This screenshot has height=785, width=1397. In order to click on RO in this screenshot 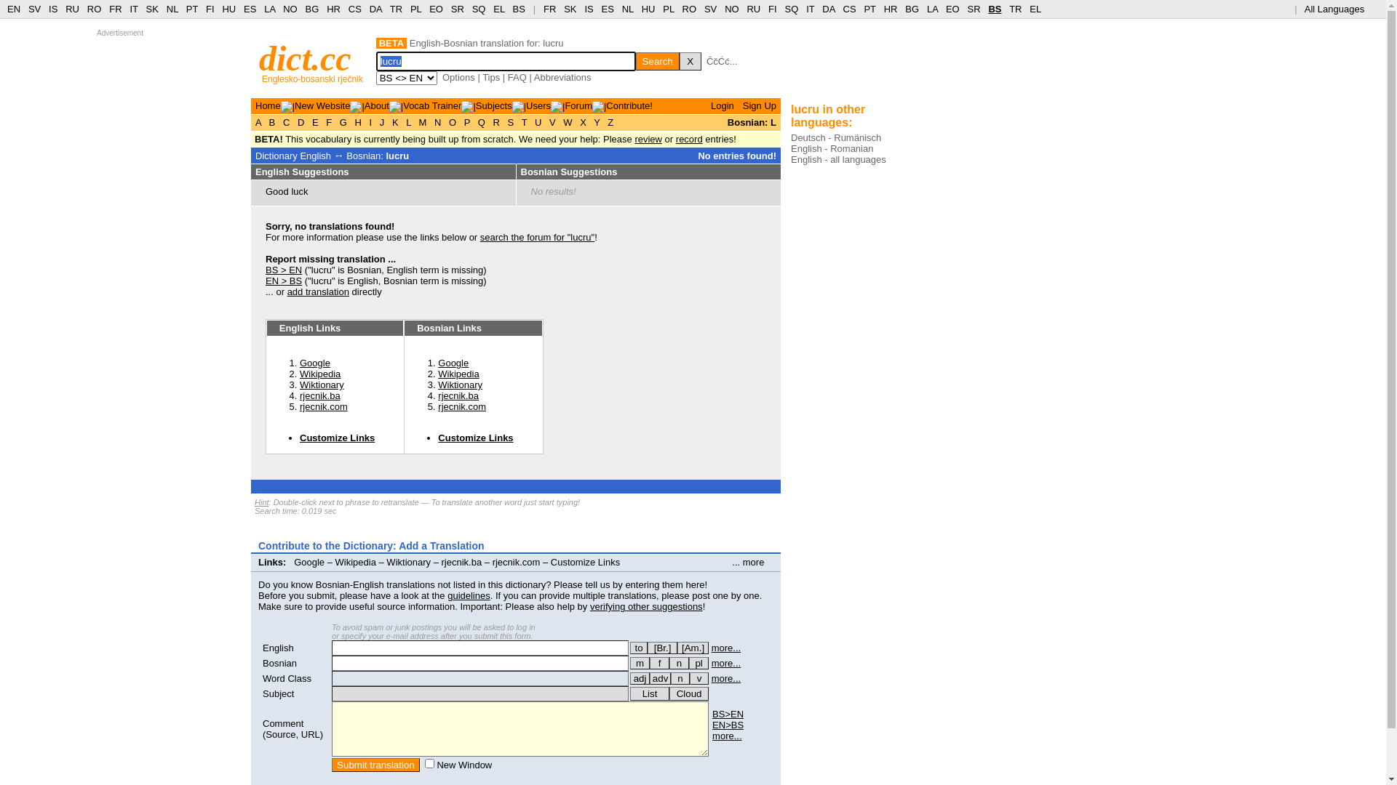, I will do `click(95, 9)`.